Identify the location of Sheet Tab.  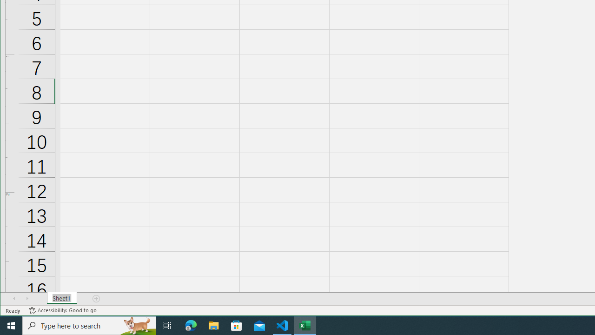
(62, 298).